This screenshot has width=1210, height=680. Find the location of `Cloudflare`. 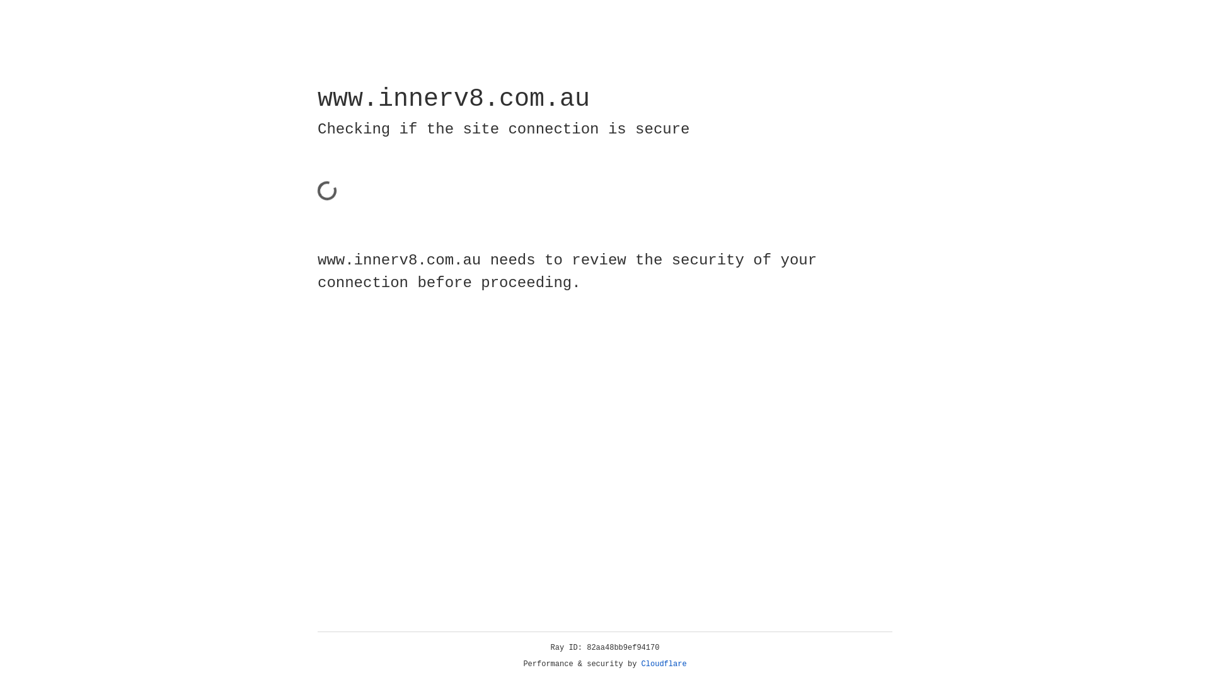

Cloudflare is located at coordinates (664, 664).